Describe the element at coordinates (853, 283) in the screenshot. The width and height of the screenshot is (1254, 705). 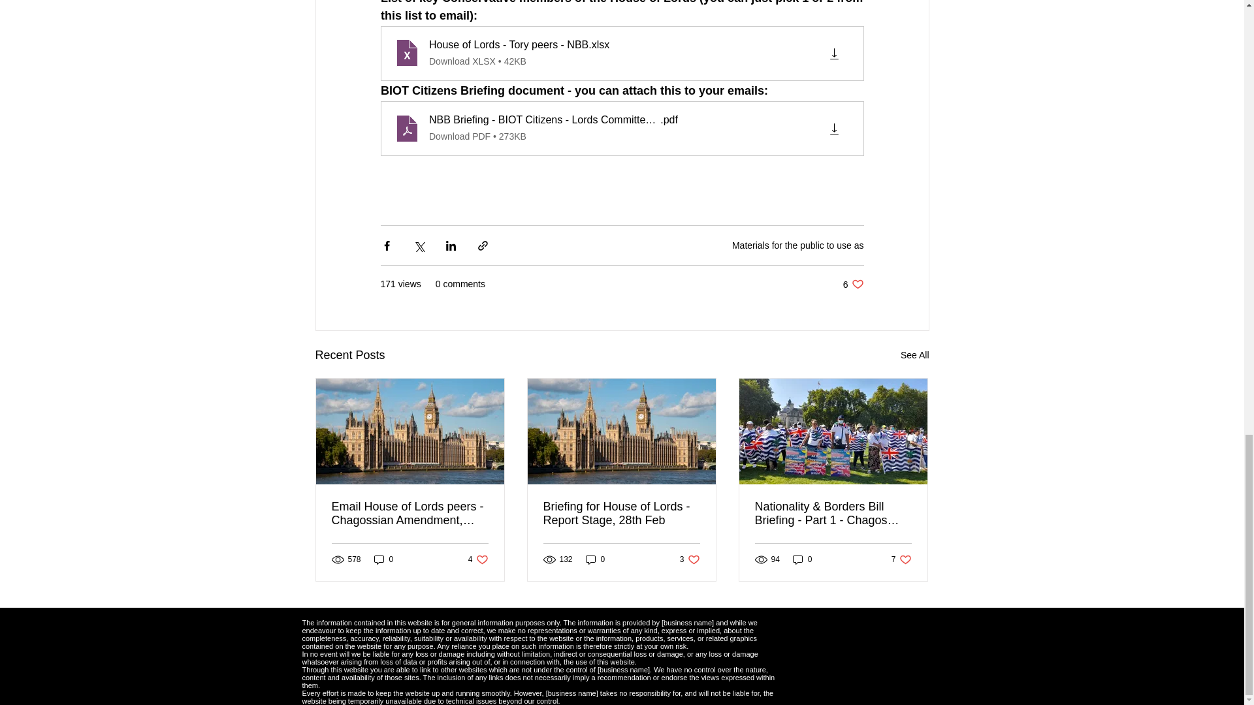
I see `0` at that location.